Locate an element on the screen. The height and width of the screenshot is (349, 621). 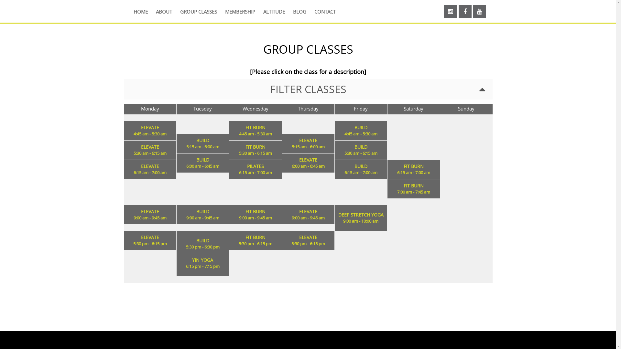
HOME is located at coordinates (140, 12).